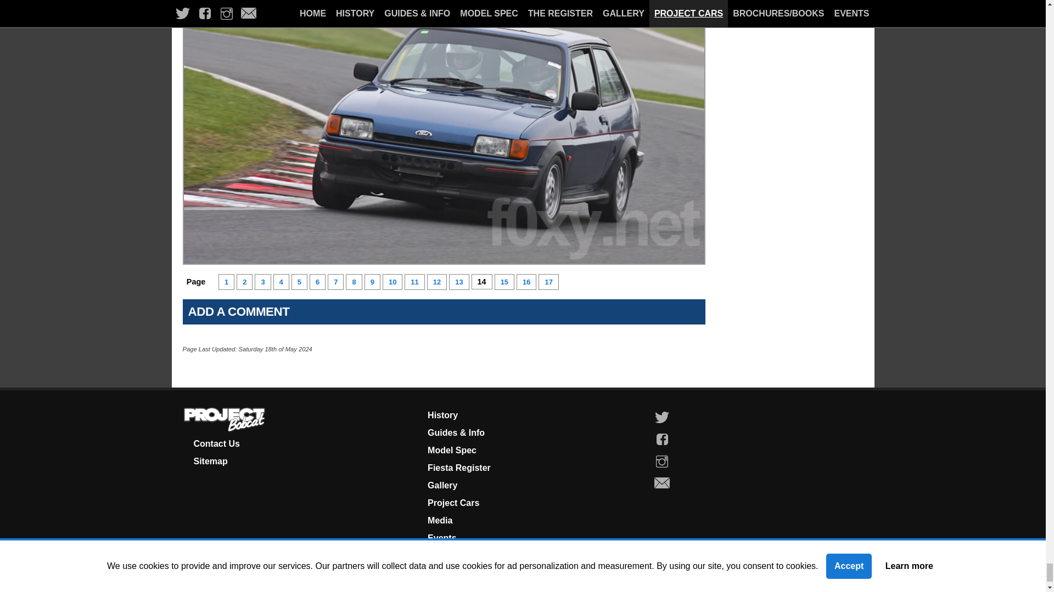 The image size is (1054, 592). What do you see at coordinates (662, 461) in the screenshot?
I see `Project Bobcat Instagram` at bounding box center [662, 461].